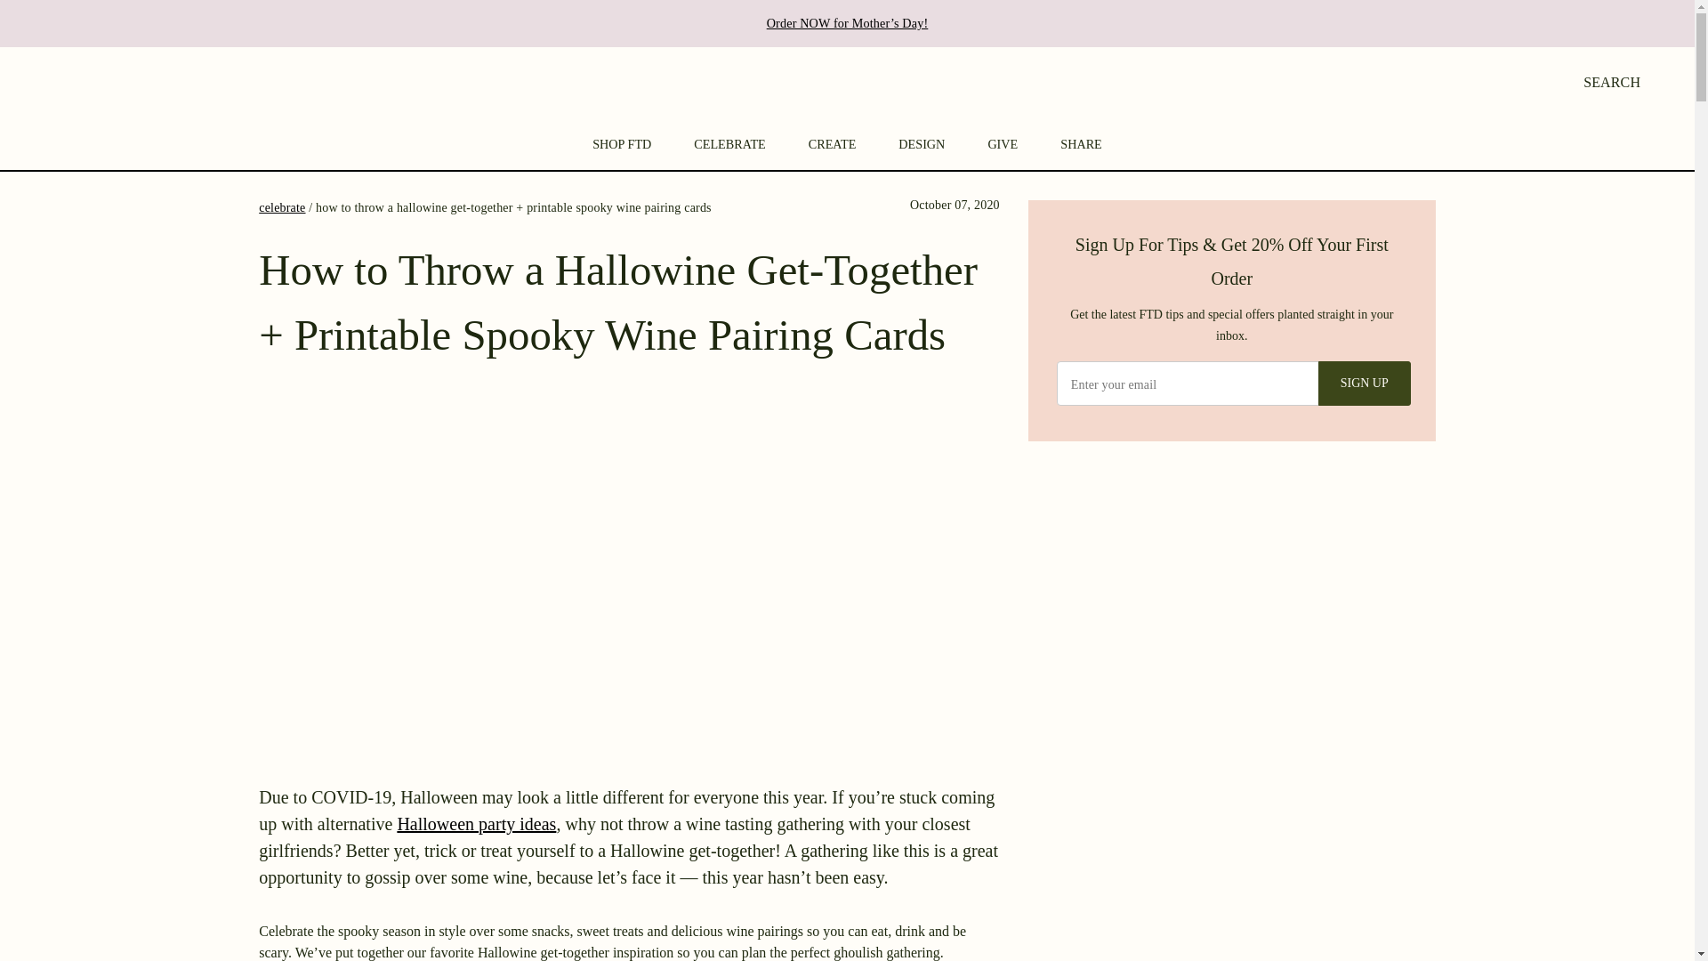 Image resolution: width=1708 pixels, height=961 pixels. Describe the element at coordinates (1603, 80) in the screenshot. I see `SEARCH` at that location.